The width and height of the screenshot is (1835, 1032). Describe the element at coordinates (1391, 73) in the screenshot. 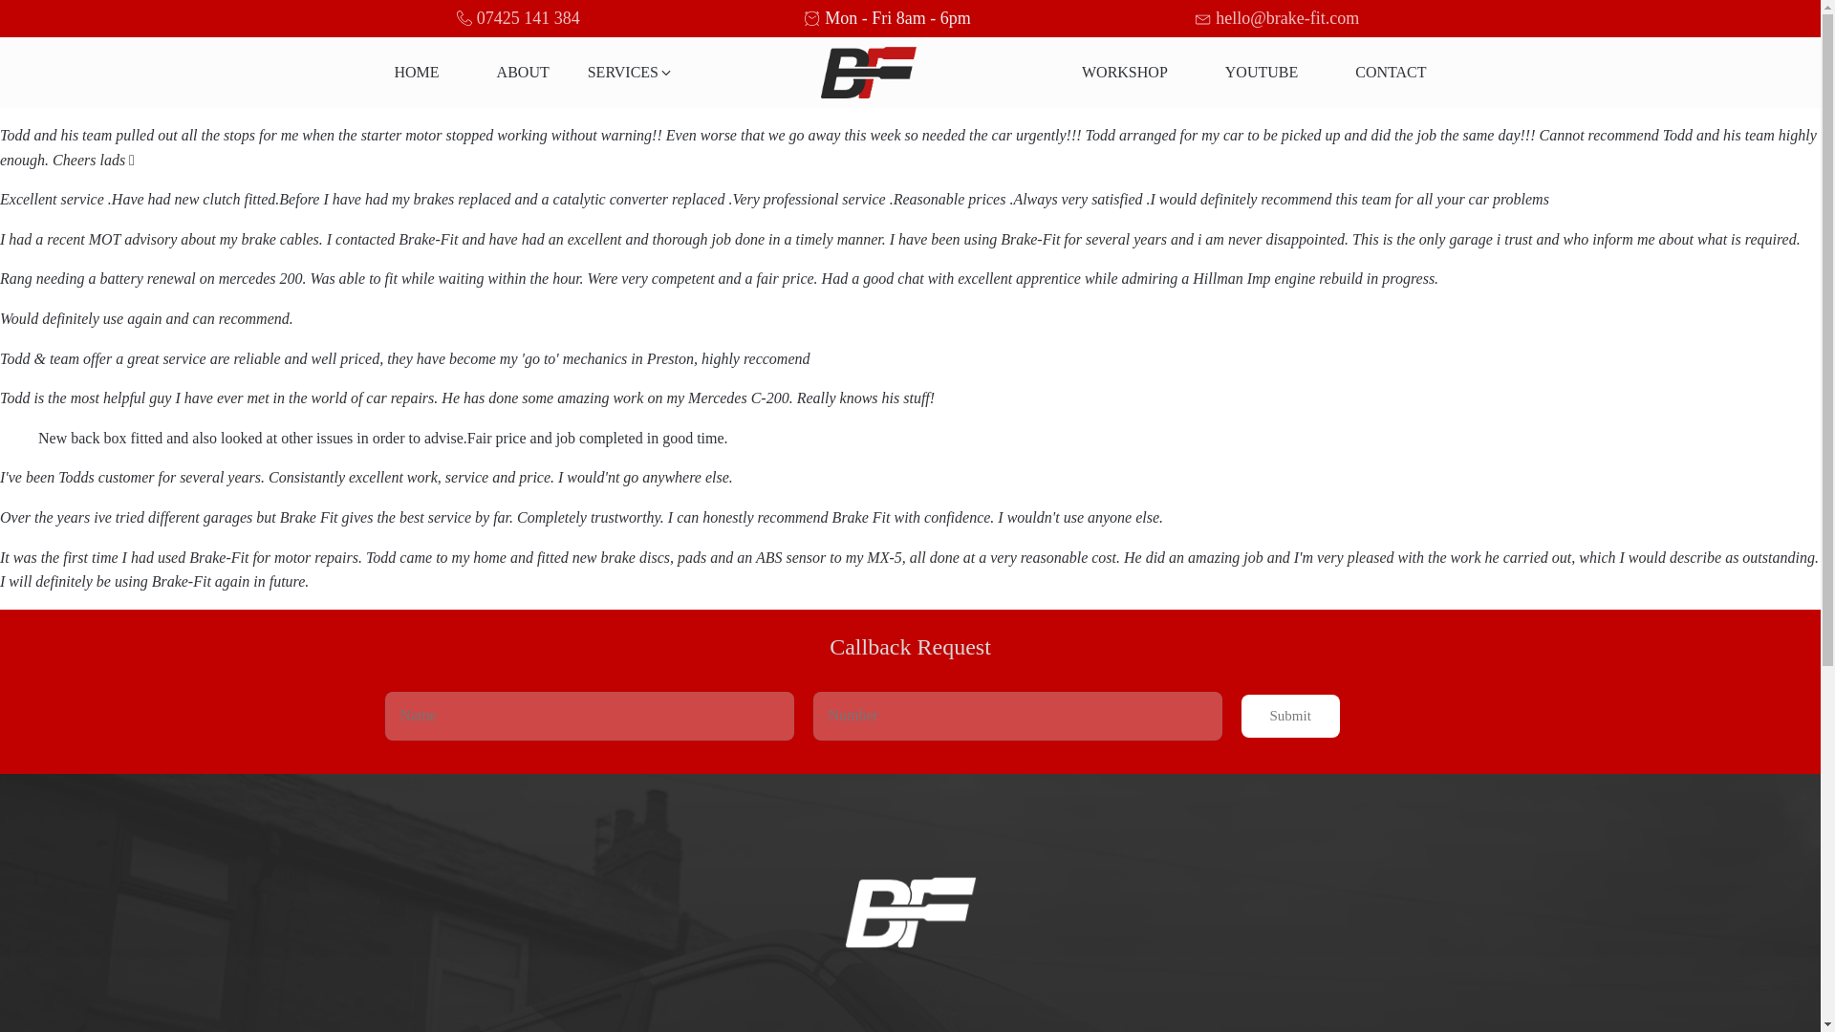

I see `CONTACT` at that location.